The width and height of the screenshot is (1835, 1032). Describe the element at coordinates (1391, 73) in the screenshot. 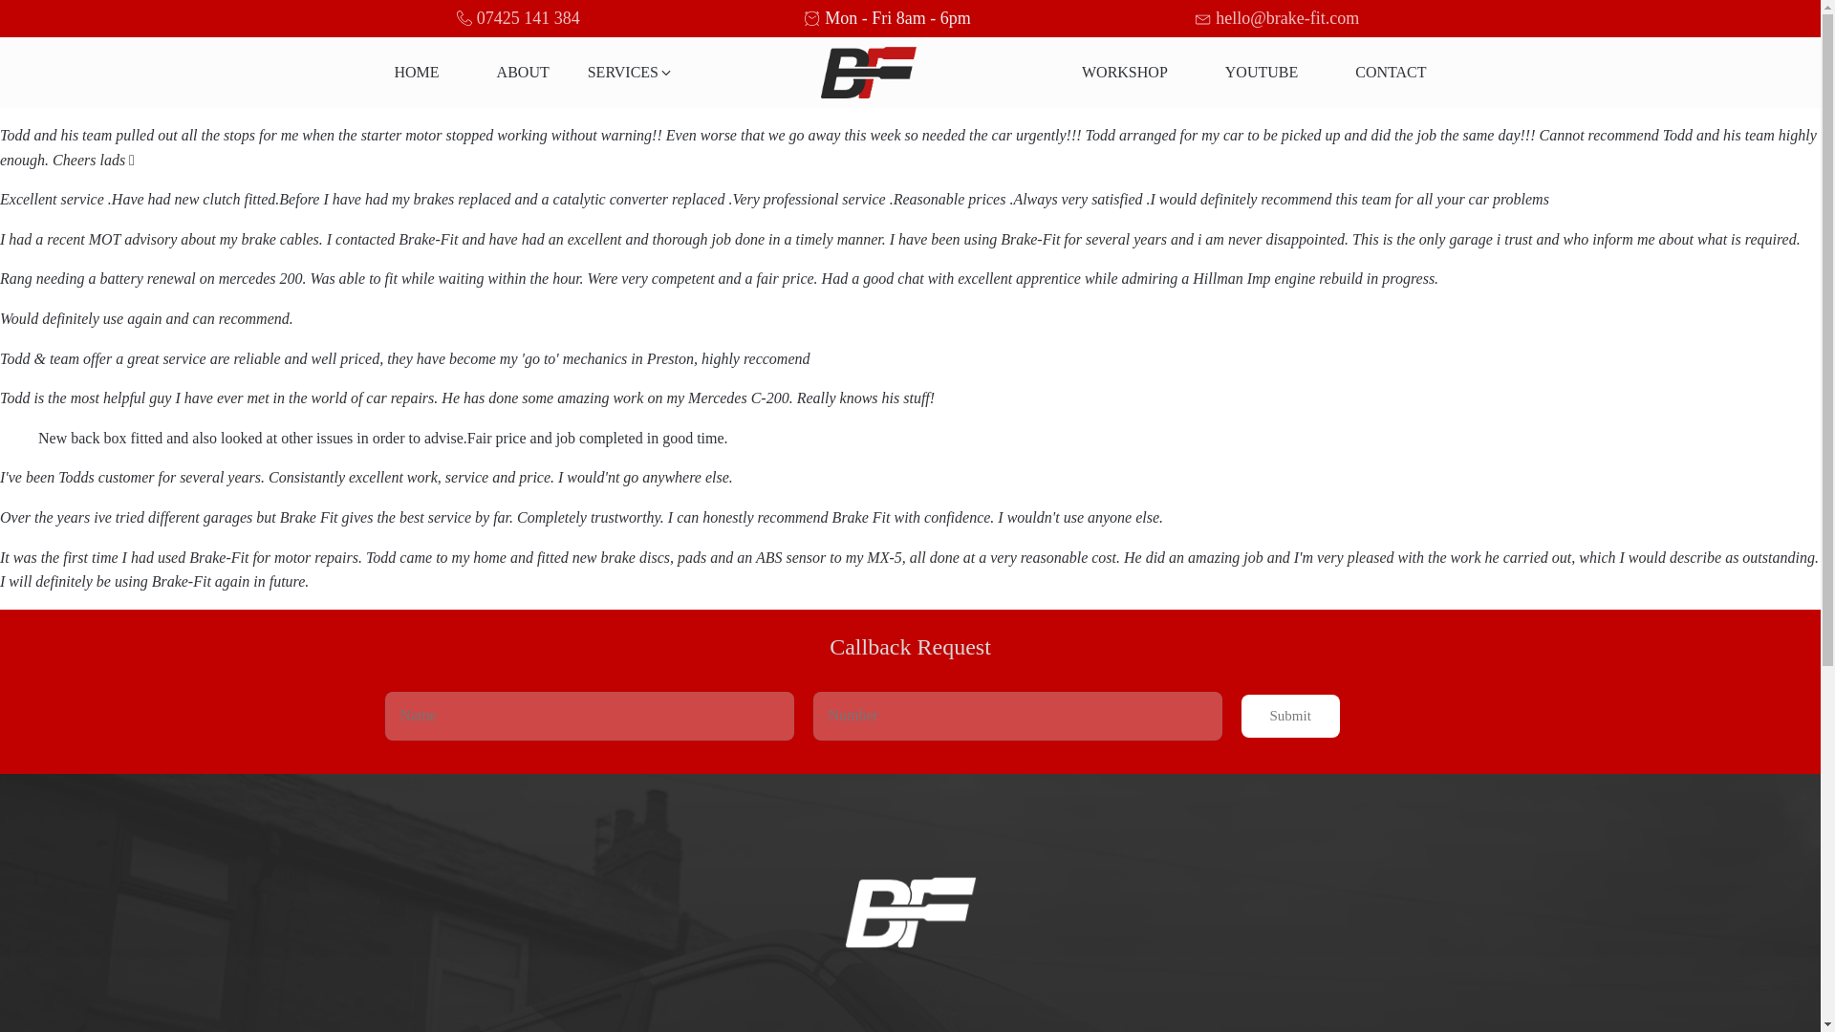

I see `CONTACT` at that location.